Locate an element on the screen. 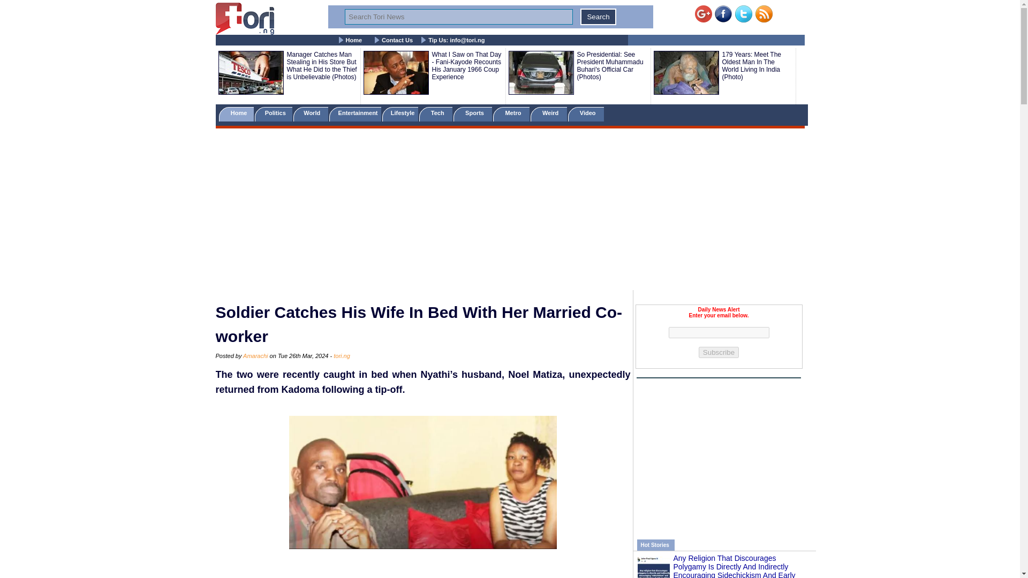 The image size is (1028, 578).   Lifestyle   is located at coordinates (400, 113).